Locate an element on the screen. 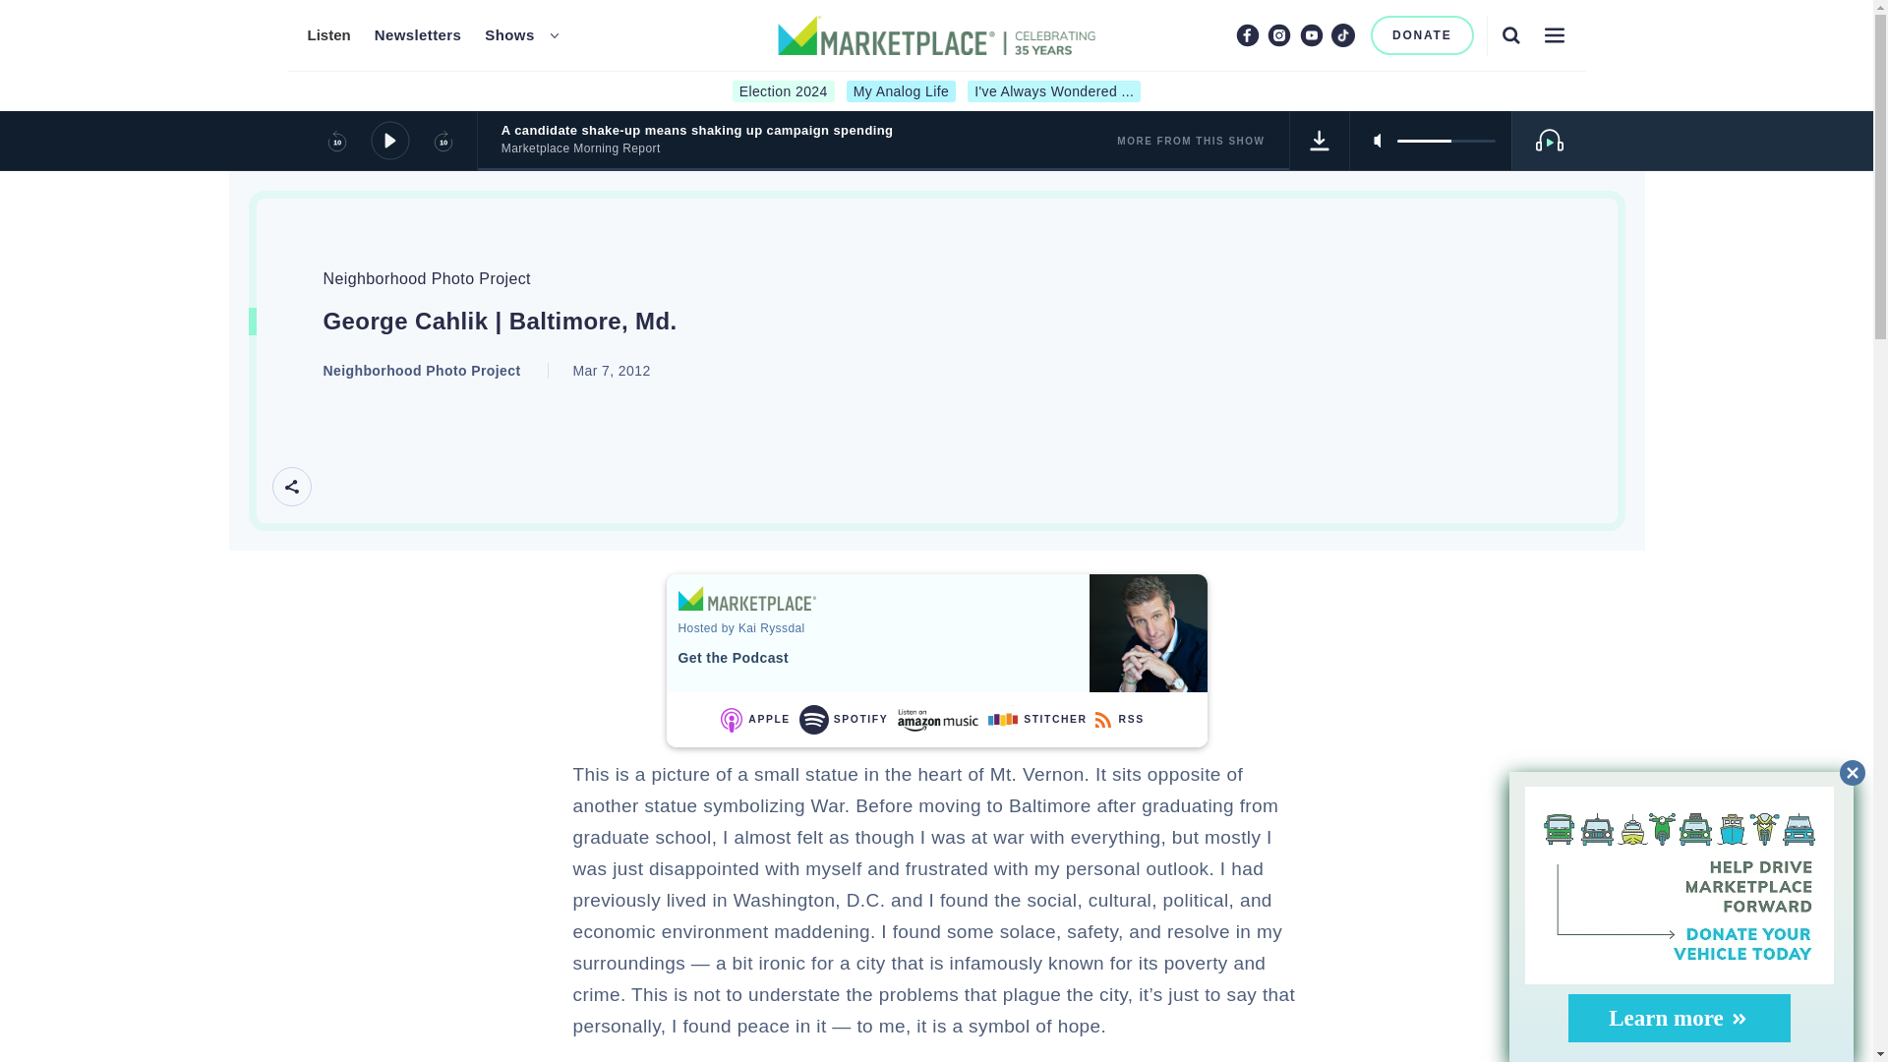  Shows is located at coordinates (327, 35).